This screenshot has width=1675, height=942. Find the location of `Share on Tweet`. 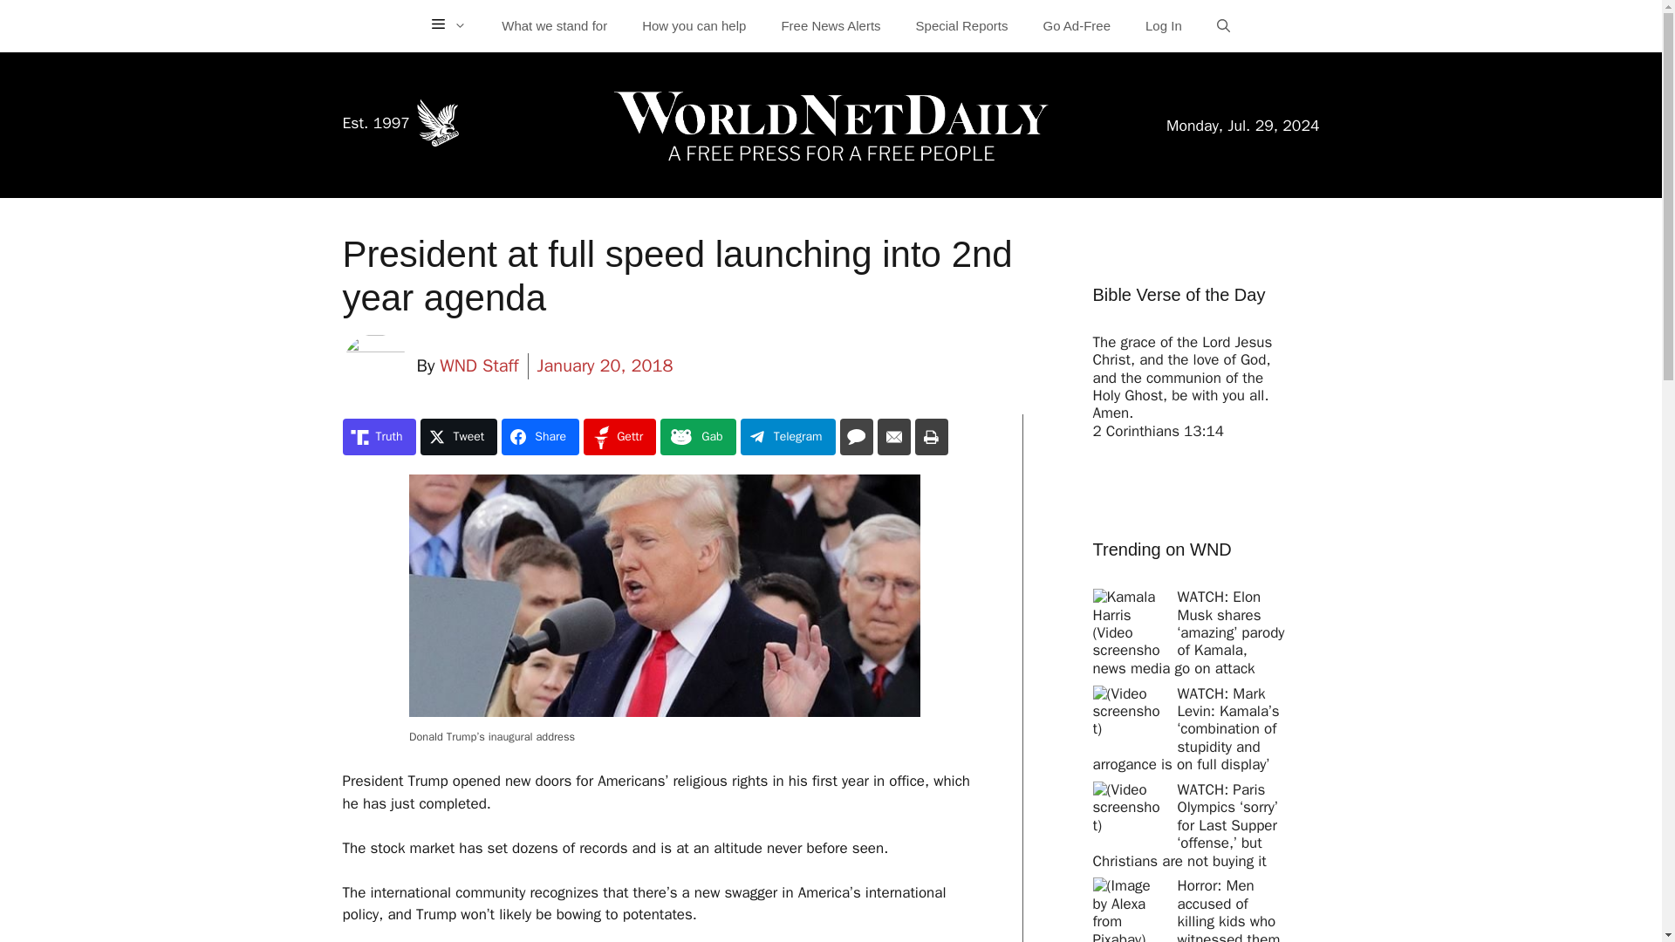

Share on Tweet is located at coordinates (459, 436).